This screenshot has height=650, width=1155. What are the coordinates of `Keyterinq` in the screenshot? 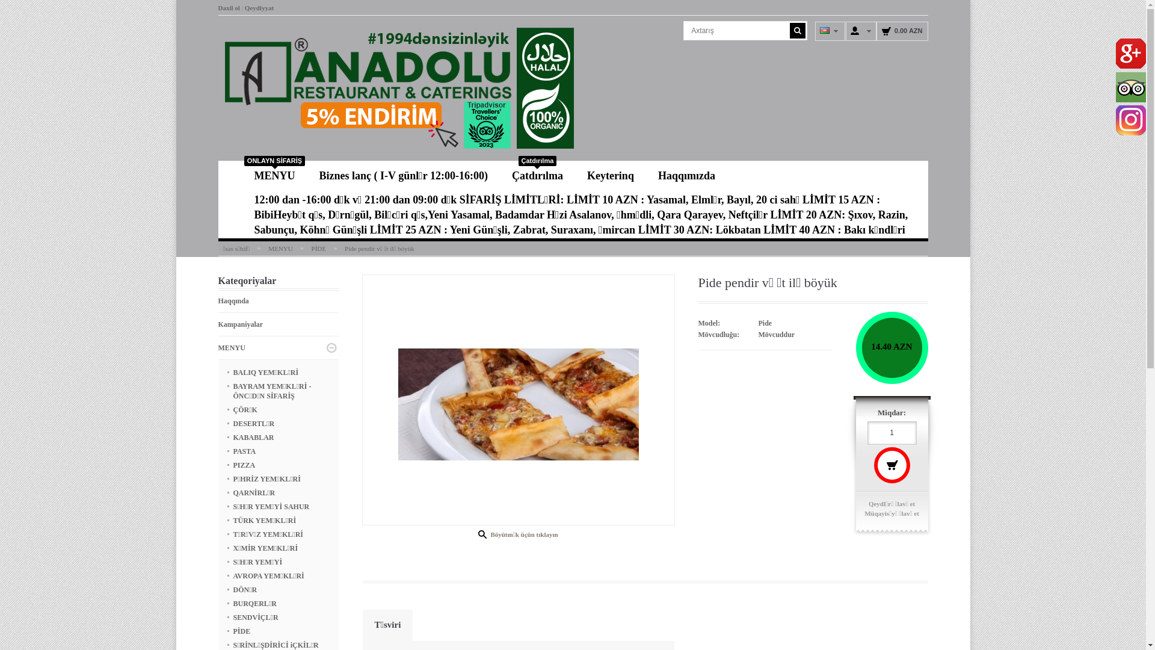 It's located at (611, 173).